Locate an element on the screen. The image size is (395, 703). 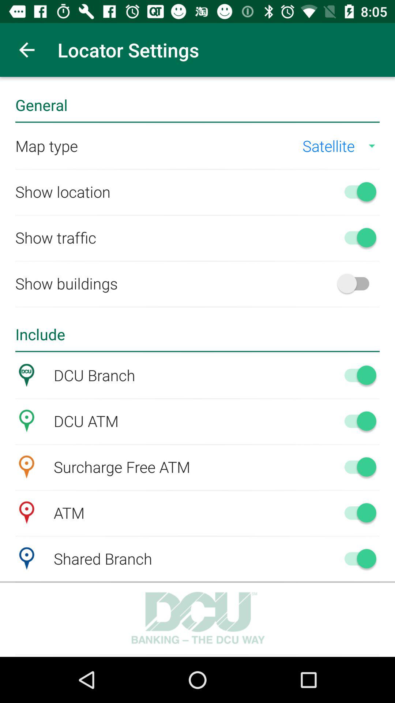
turn-on atm is located at coordinates (357, 513).